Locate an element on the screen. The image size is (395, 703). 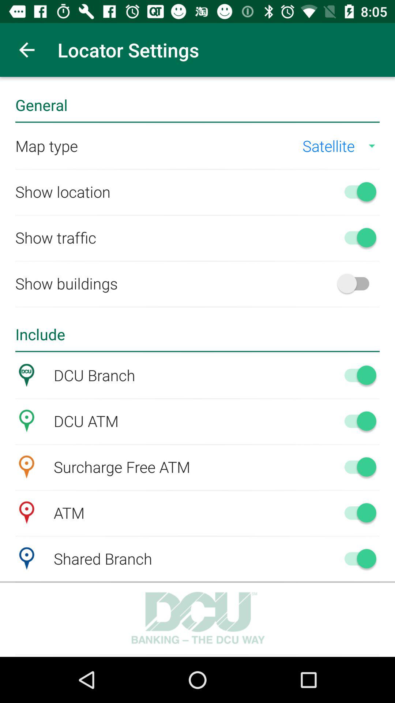
turn-on atm is located at coordinates (357, 513).